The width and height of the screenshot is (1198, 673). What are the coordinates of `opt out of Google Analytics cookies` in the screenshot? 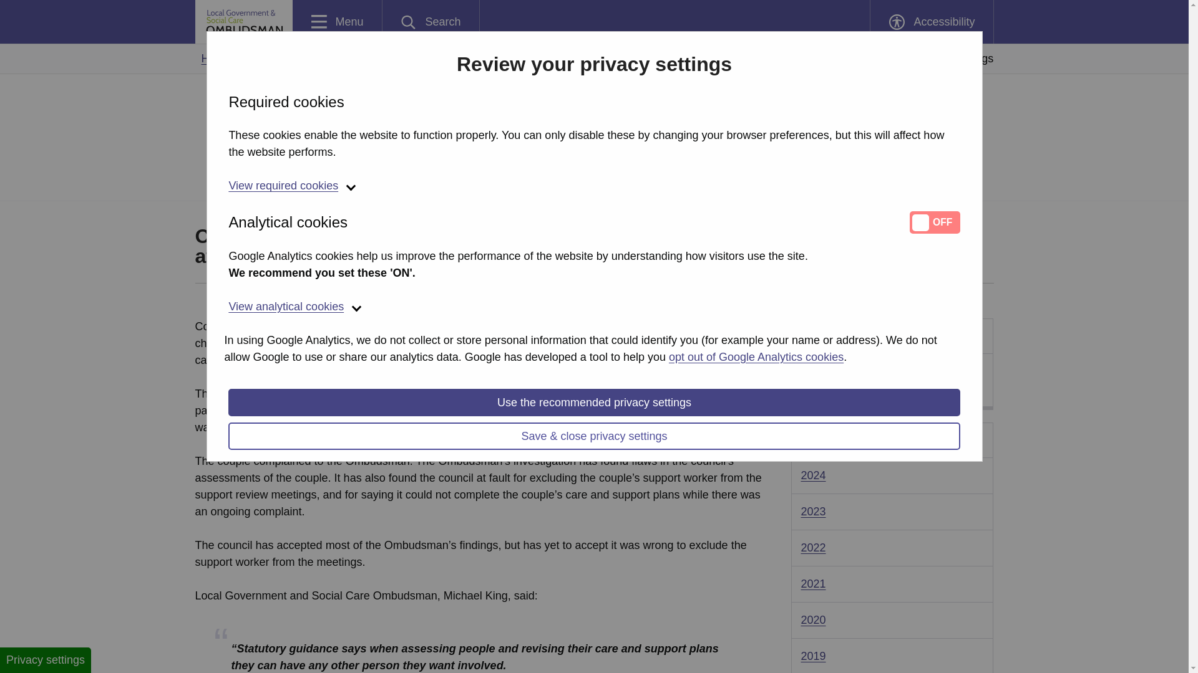 It's located at (931, 22).